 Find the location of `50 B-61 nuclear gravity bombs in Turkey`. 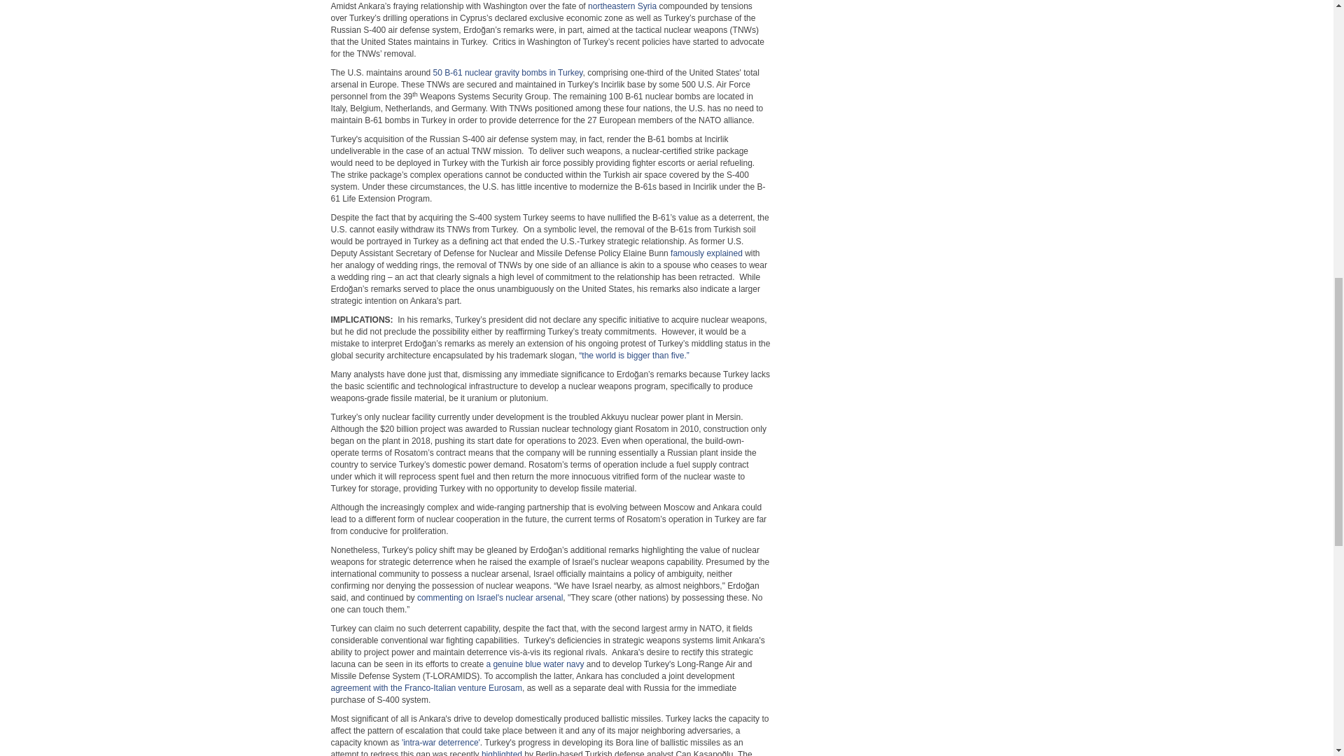

50 B-61 nuclear gravity bombs in Turkey is located at coordinates (508, 73).